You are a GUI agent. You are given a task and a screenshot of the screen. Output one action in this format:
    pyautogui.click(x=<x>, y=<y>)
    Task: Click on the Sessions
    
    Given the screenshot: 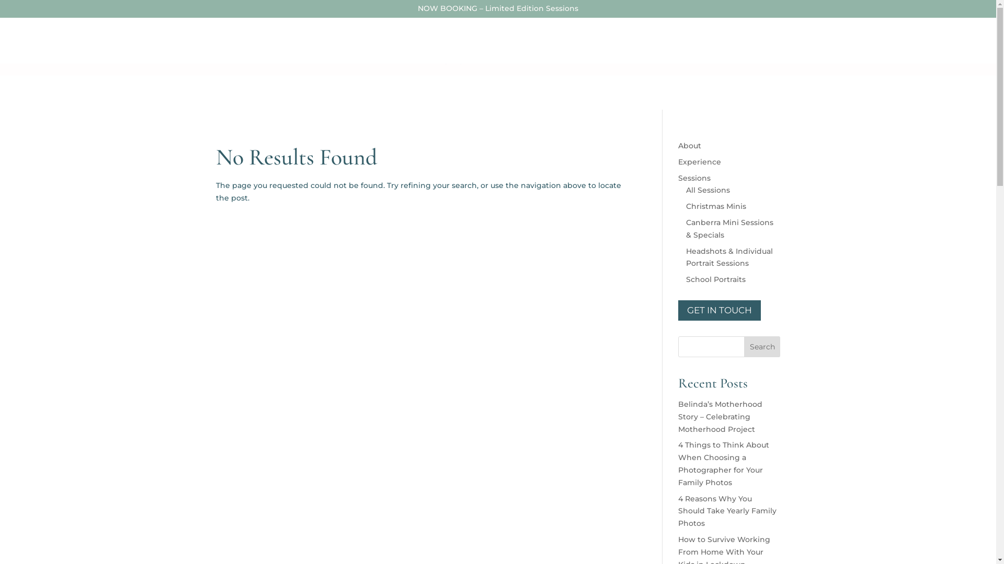 What is the action you would take?
    pyautogui.click(x=694, y=178)
    